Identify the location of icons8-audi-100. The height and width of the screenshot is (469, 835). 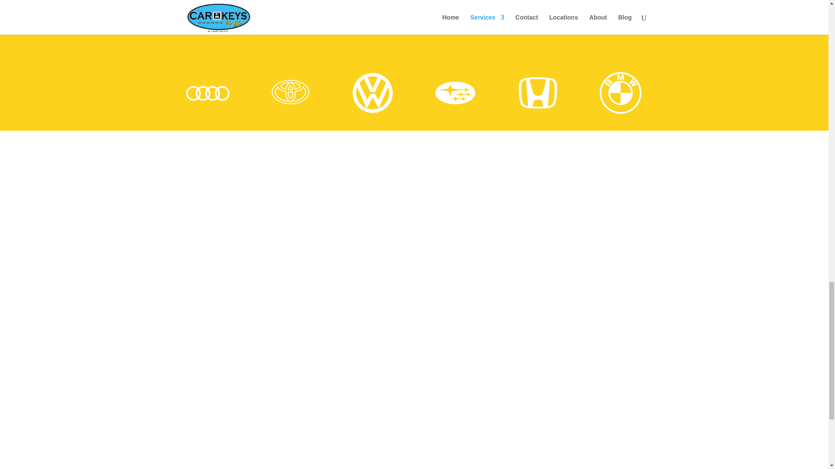
(208, 93).